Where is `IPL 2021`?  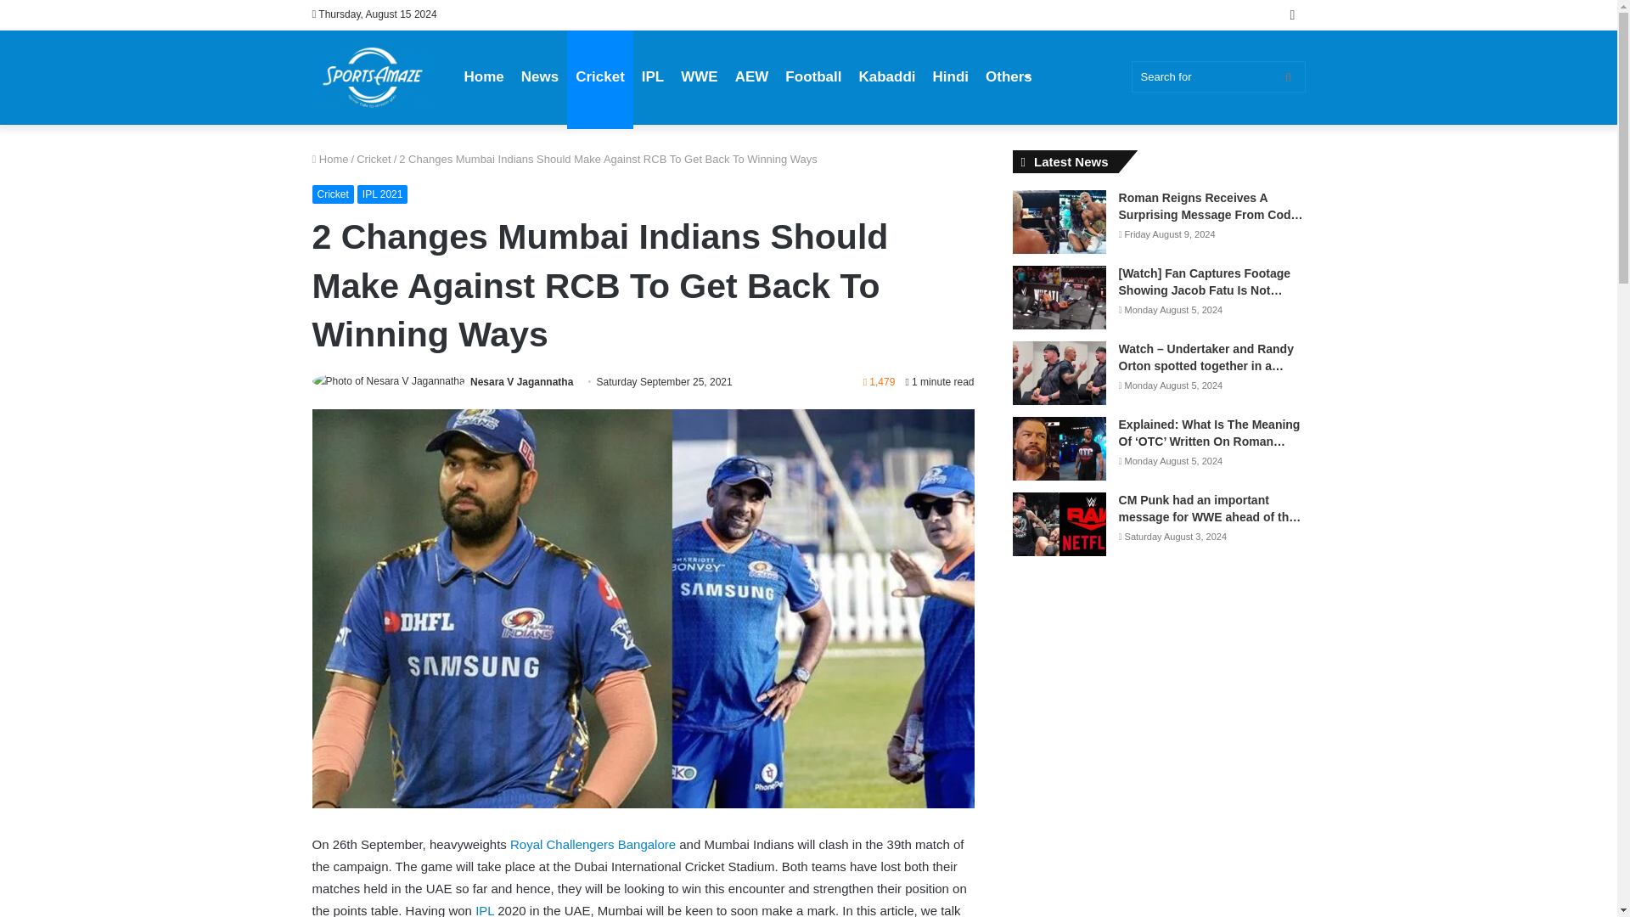
IPL 2021 is located at coordinates (382, 194).